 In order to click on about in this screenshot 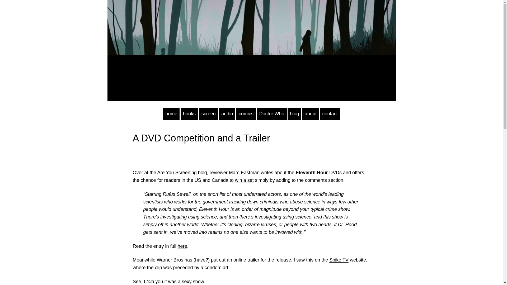, I will do `click(311, 114)`.